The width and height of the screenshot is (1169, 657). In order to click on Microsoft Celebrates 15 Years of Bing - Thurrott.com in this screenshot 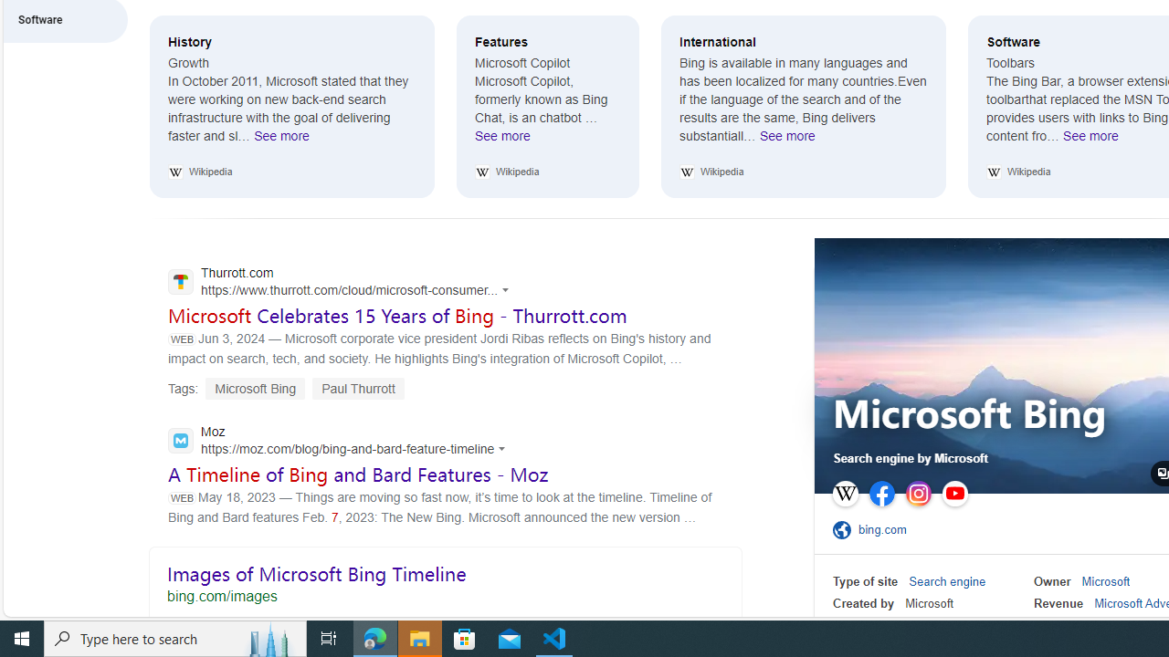, I will do `click(398, 316)`.